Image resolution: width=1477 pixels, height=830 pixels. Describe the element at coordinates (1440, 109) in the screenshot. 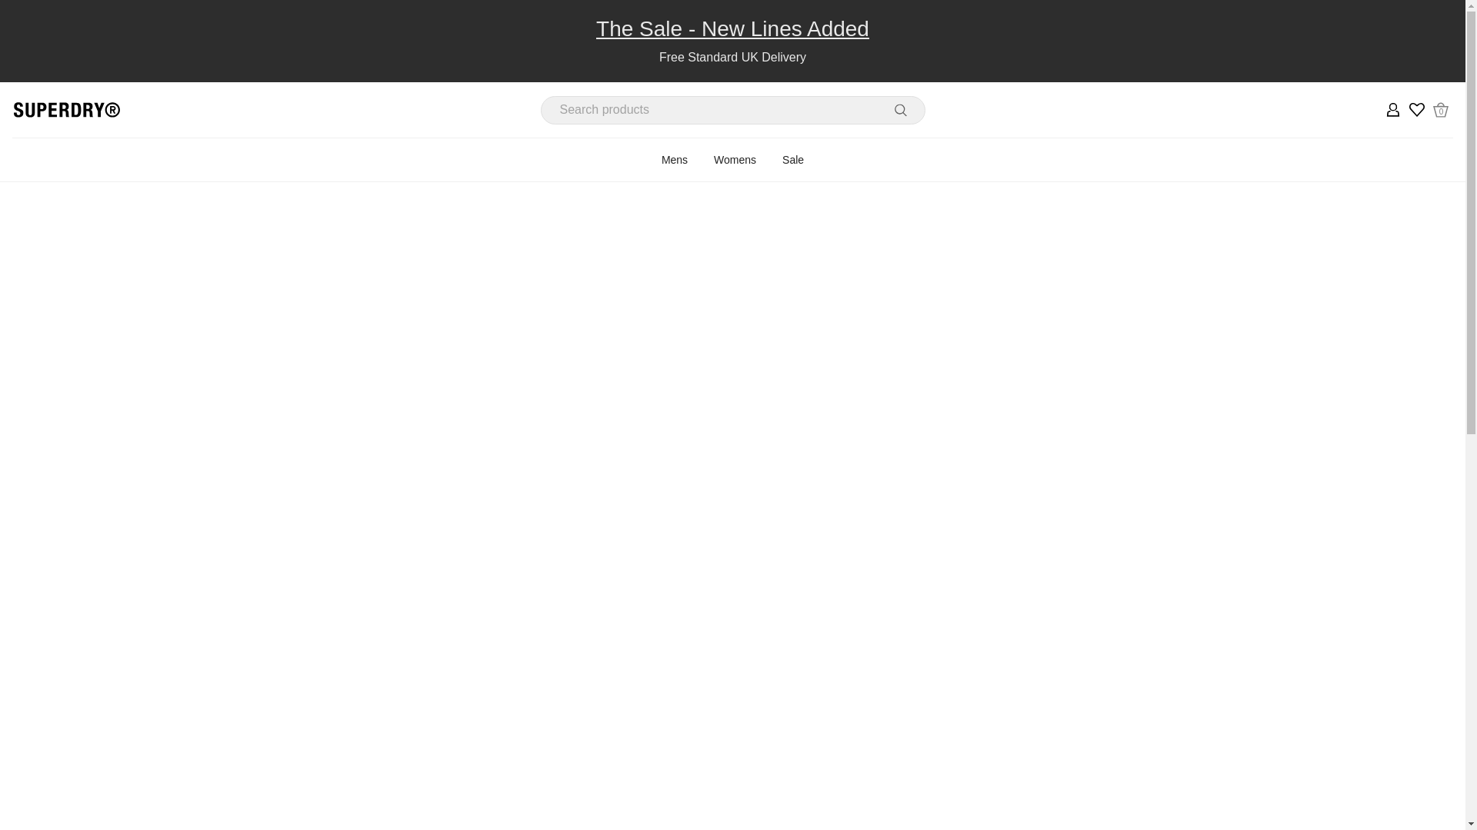

I see `Bag` at that location.